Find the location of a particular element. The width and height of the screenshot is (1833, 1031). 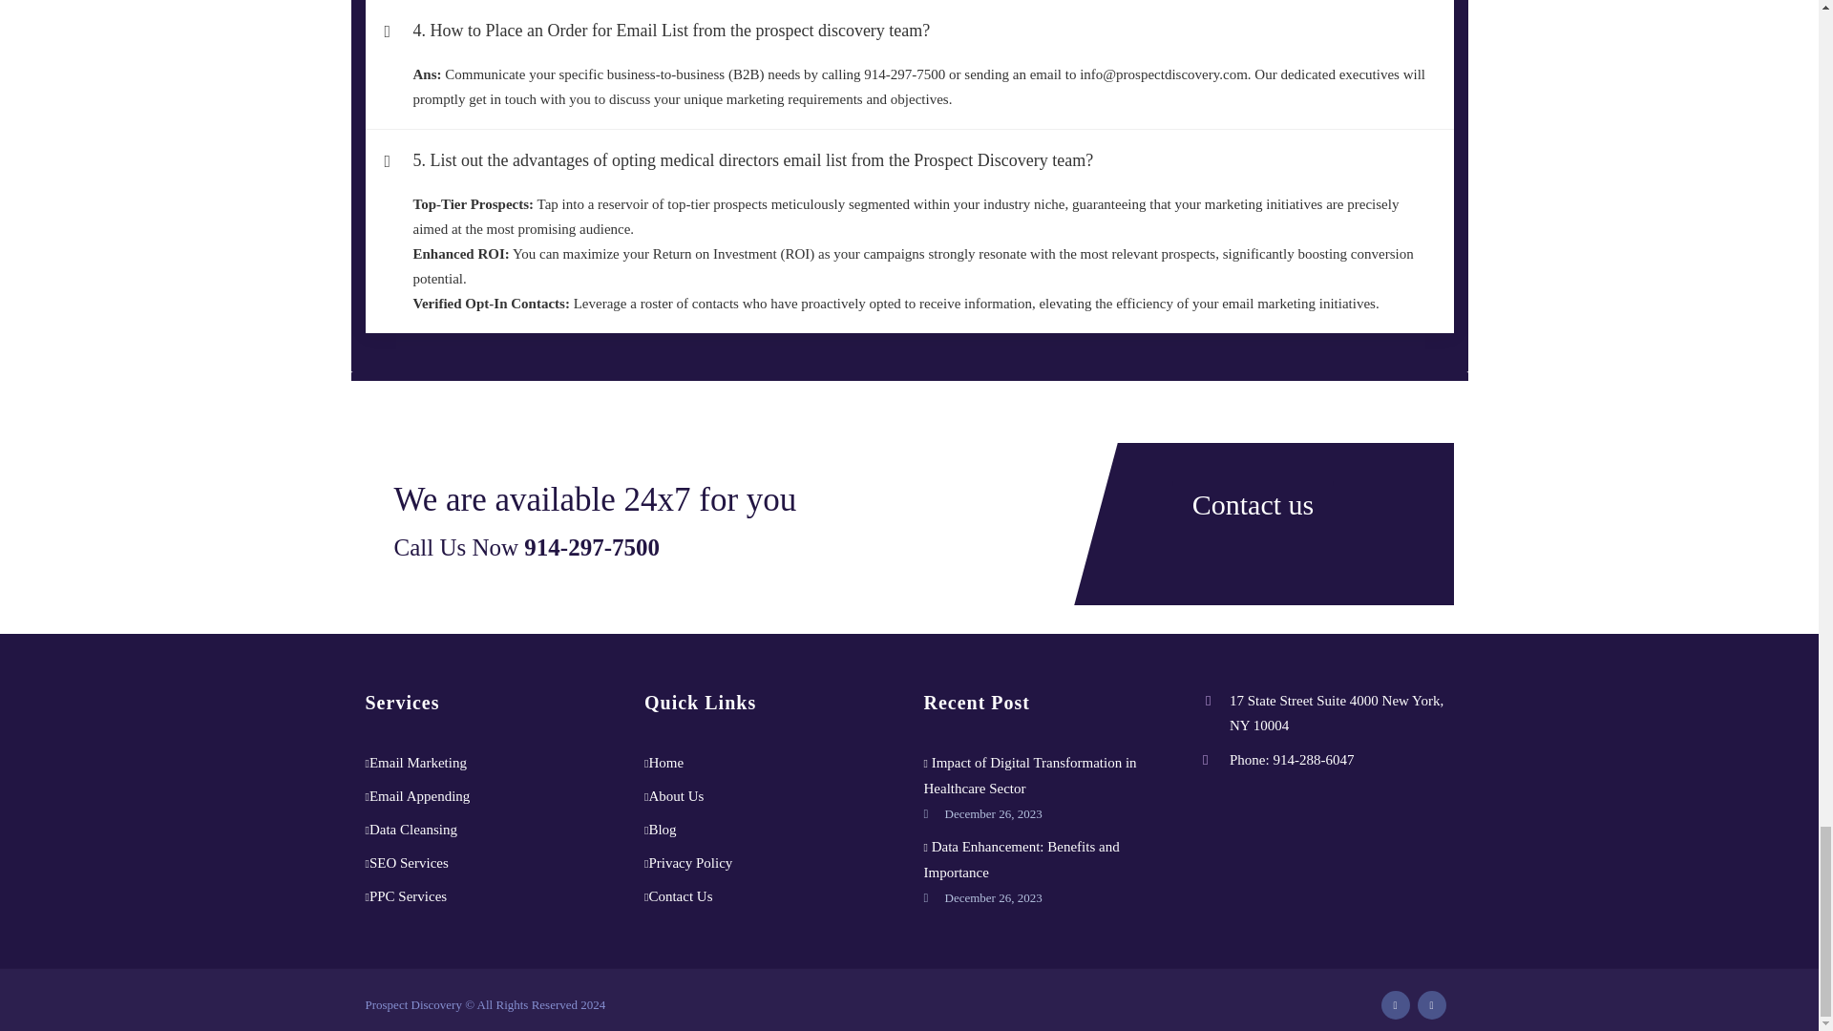

Home is located at coordinates (666, 762).